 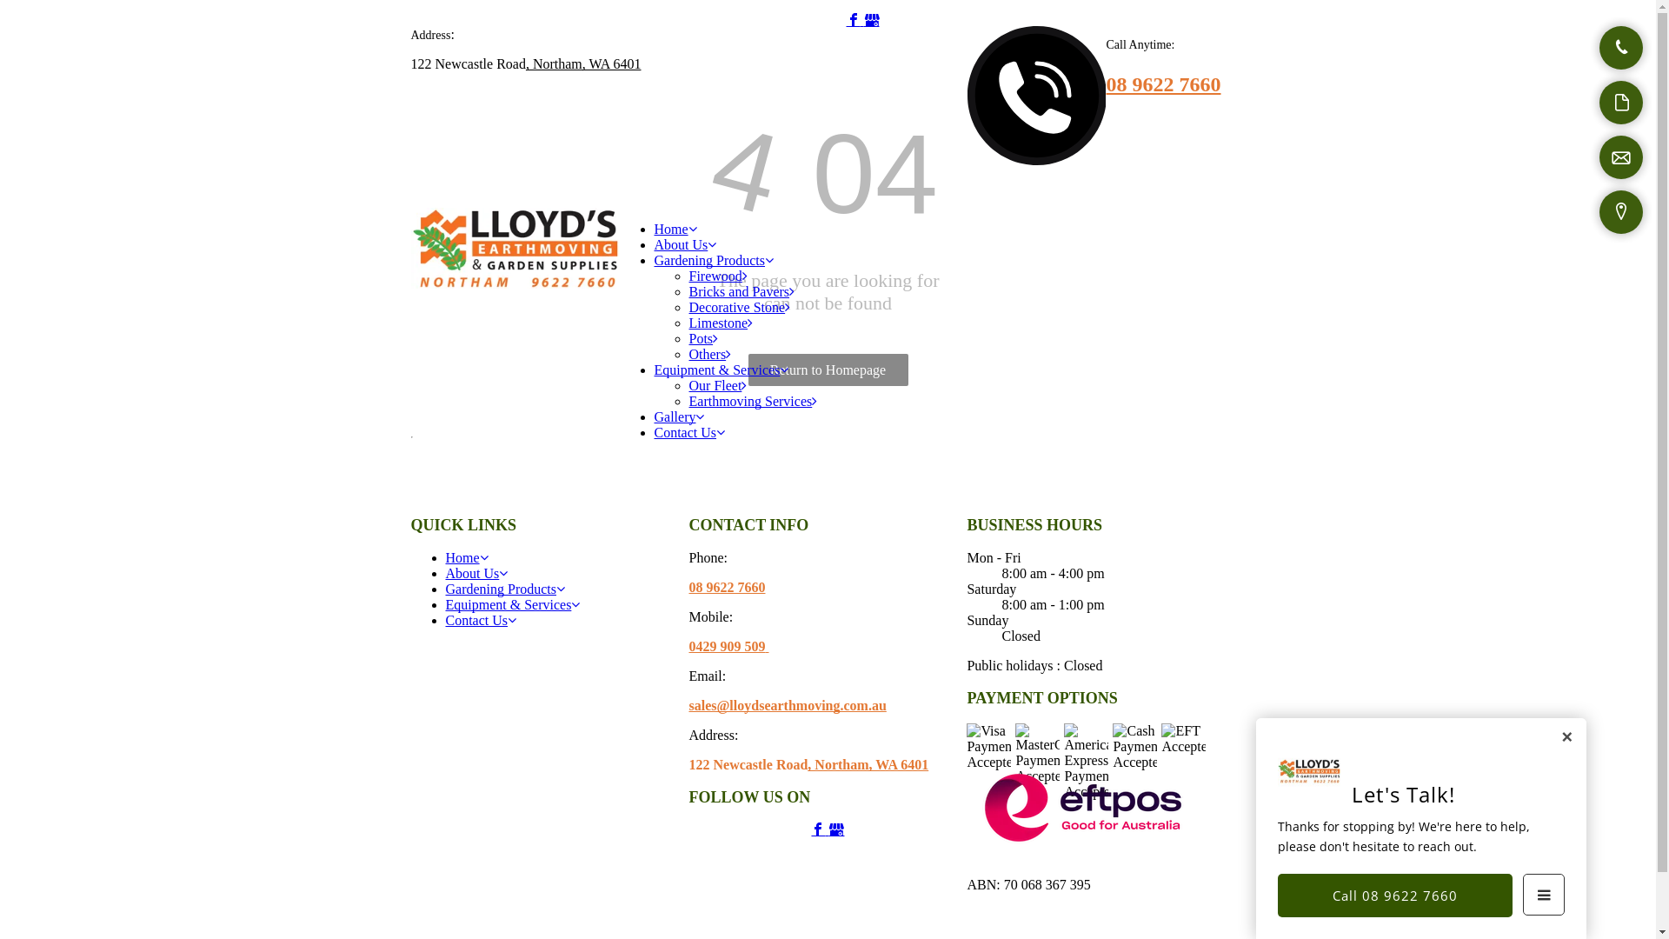 I want to click on Others, so click(x=709, y=355).